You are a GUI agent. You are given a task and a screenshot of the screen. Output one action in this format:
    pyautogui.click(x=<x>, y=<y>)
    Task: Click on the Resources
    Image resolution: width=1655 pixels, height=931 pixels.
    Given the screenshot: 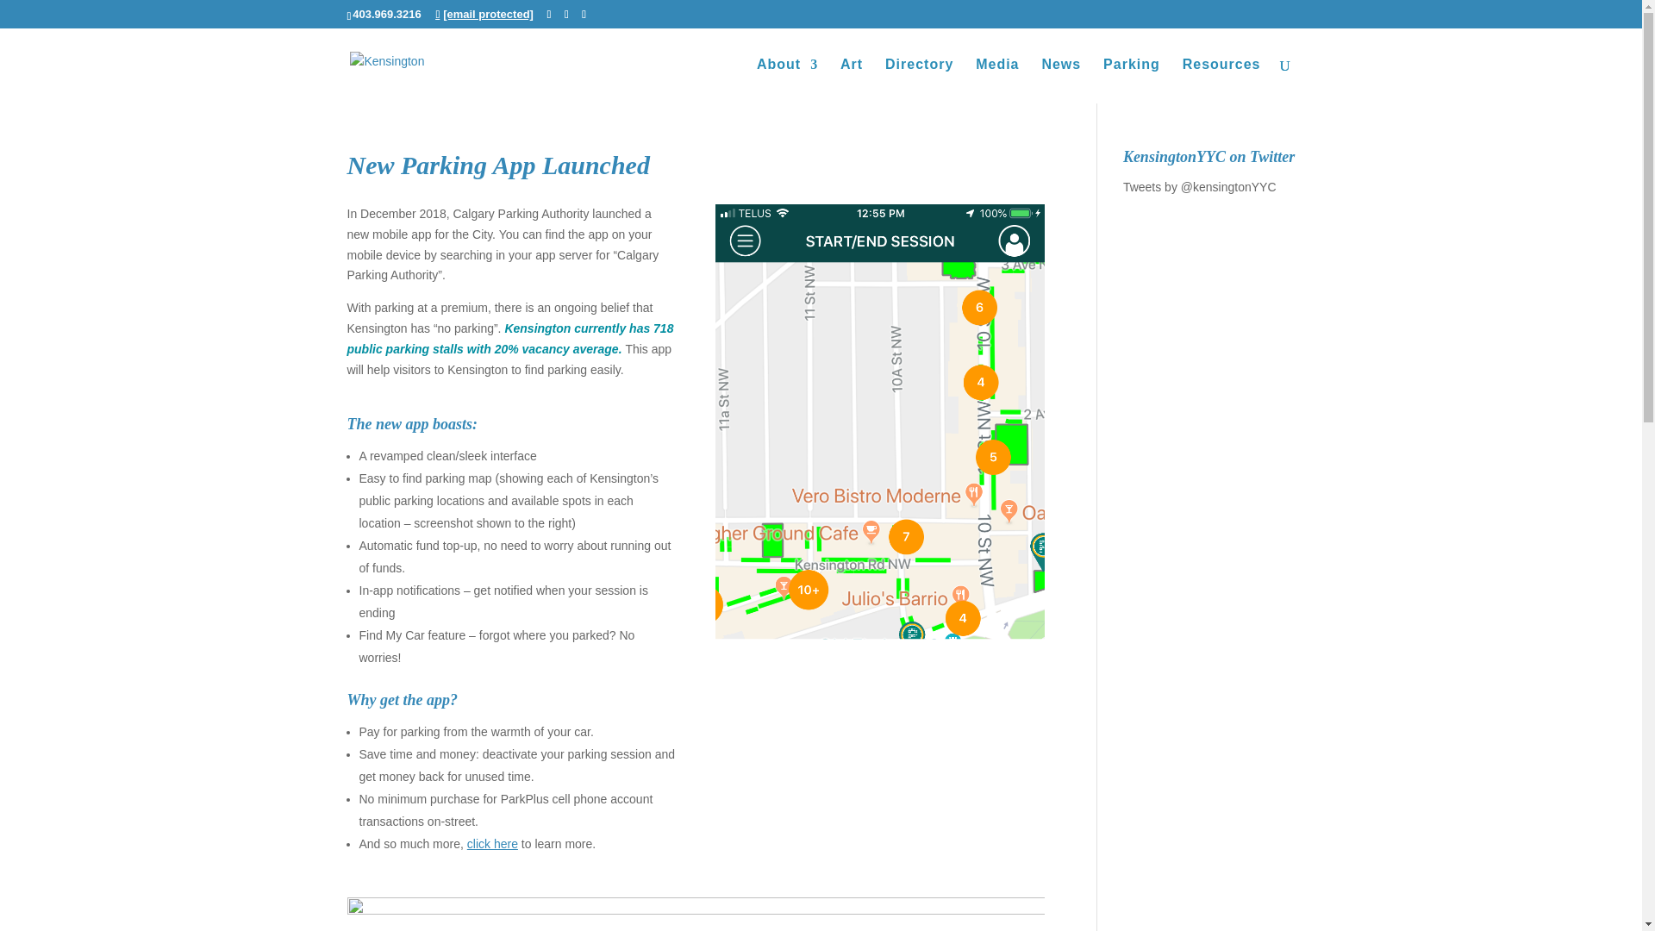 What is the action you would take?
    pyautogui.click(x=1222, y=81)
    